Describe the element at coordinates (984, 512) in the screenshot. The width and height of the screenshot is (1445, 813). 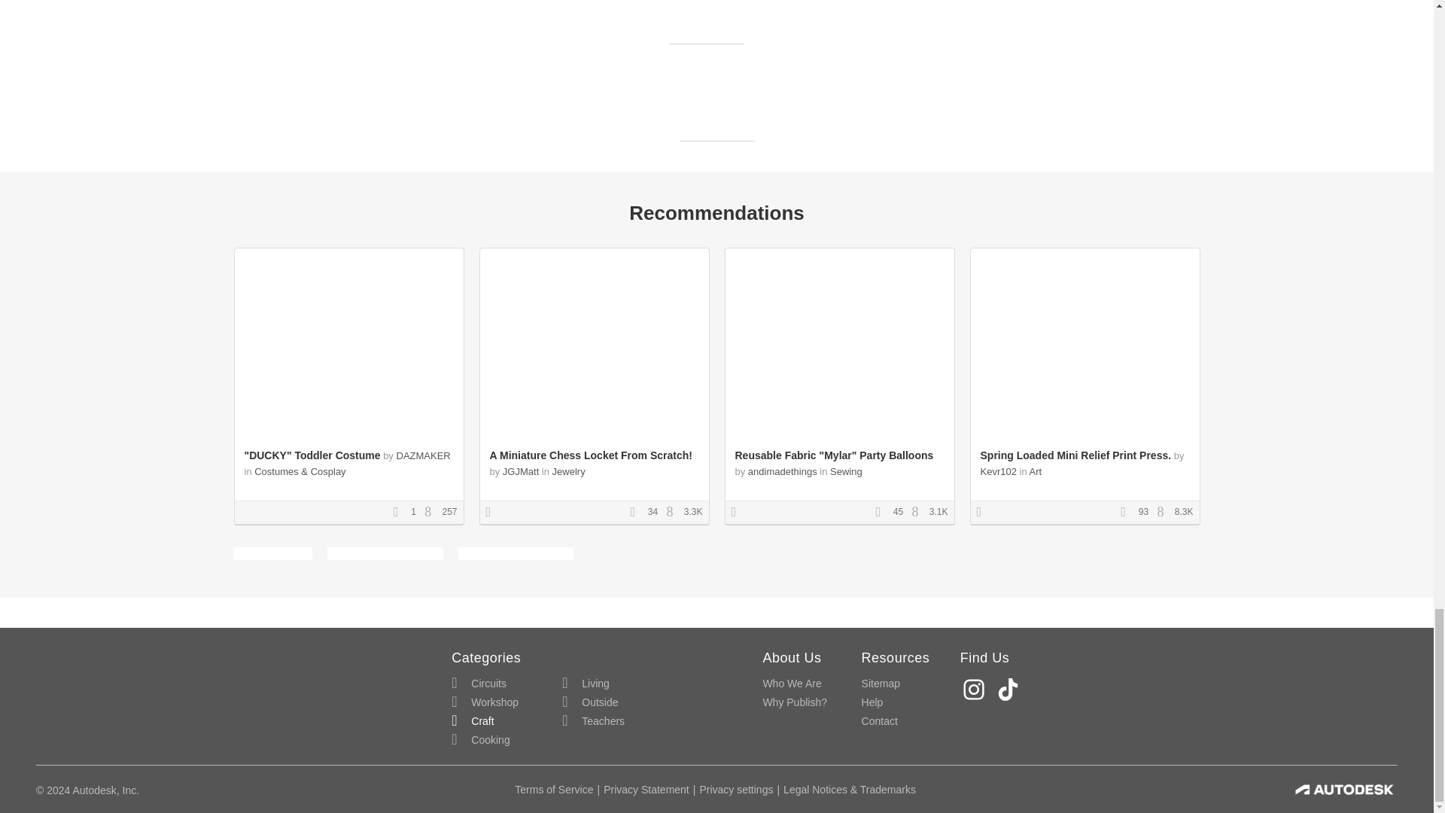
I see `Contest Winner` at that location.